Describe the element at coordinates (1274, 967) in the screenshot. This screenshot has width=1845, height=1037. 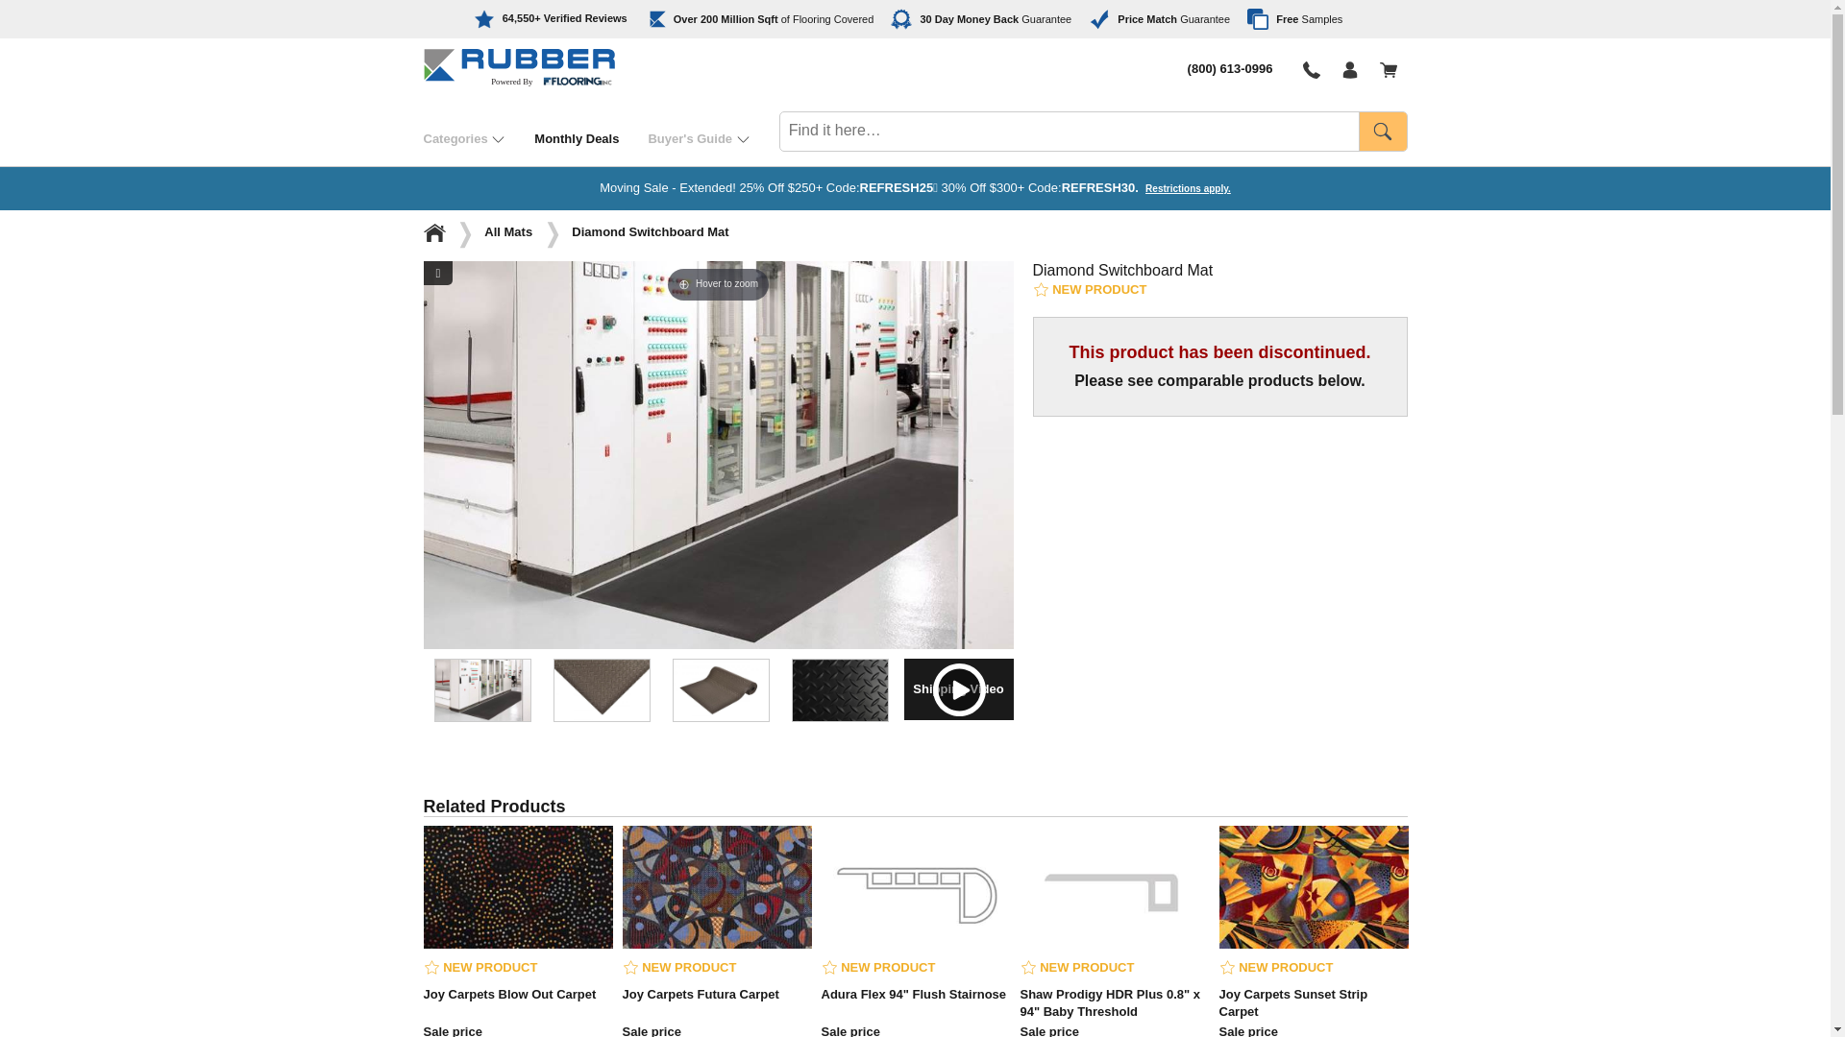
I see `This product has no reviews` at that location.